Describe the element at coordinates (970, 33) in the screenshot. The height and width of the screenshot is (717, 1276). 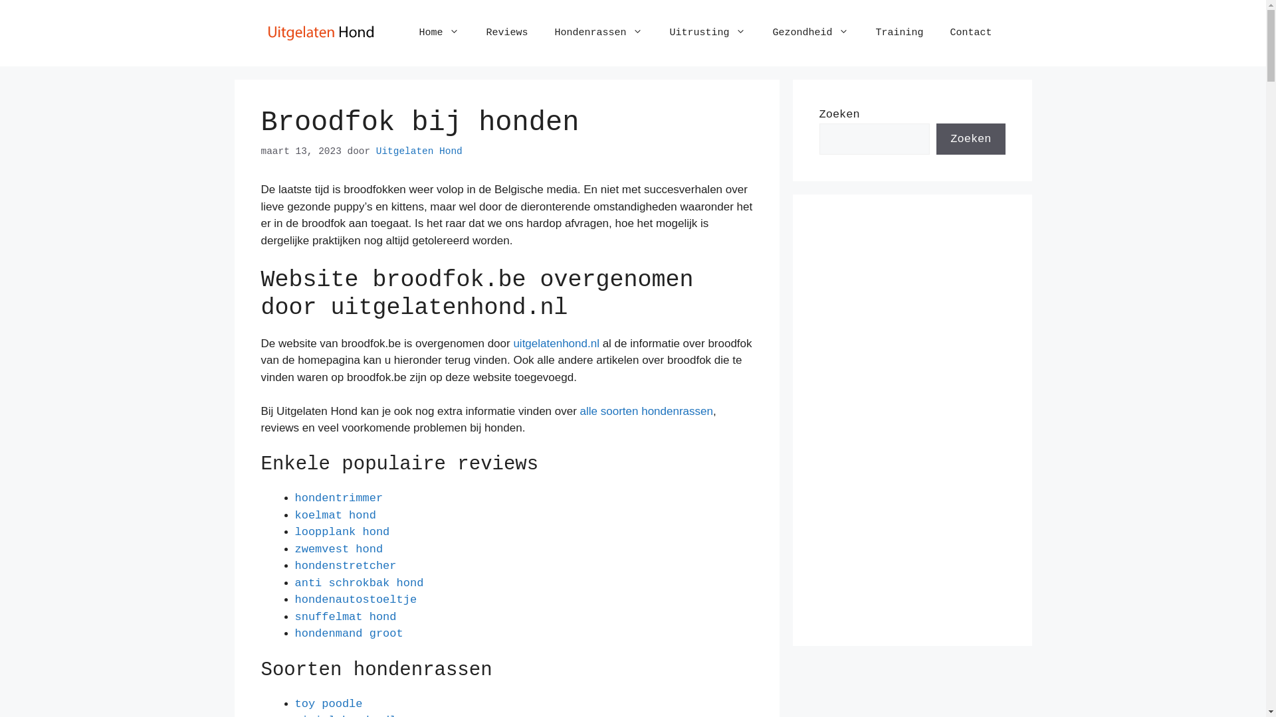
I see `Contact` at that location.